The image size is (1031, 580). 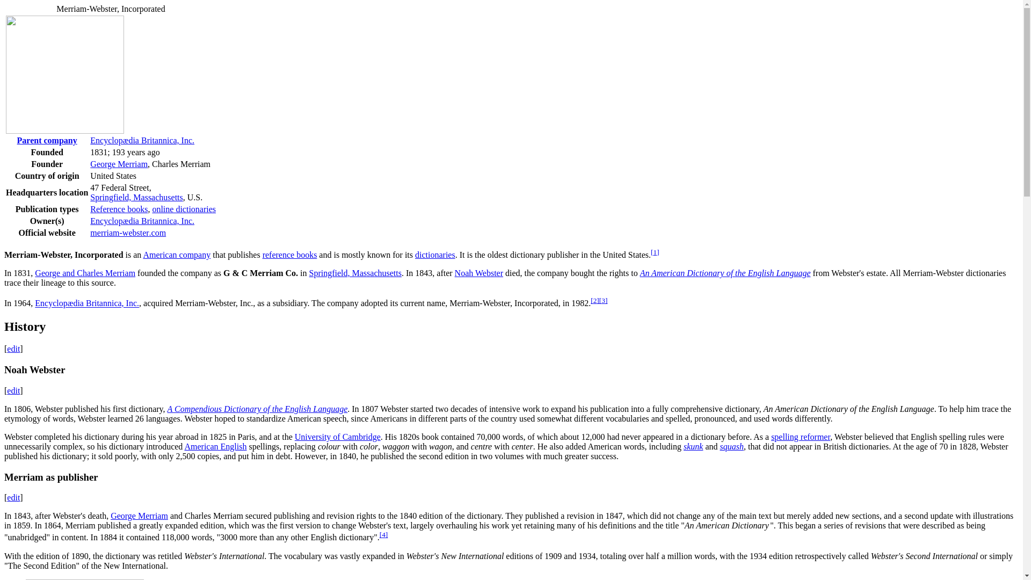 What do you see at coordinates (13, 349) in the screenshot?
I see `edit` at bounding box center [13, 349].